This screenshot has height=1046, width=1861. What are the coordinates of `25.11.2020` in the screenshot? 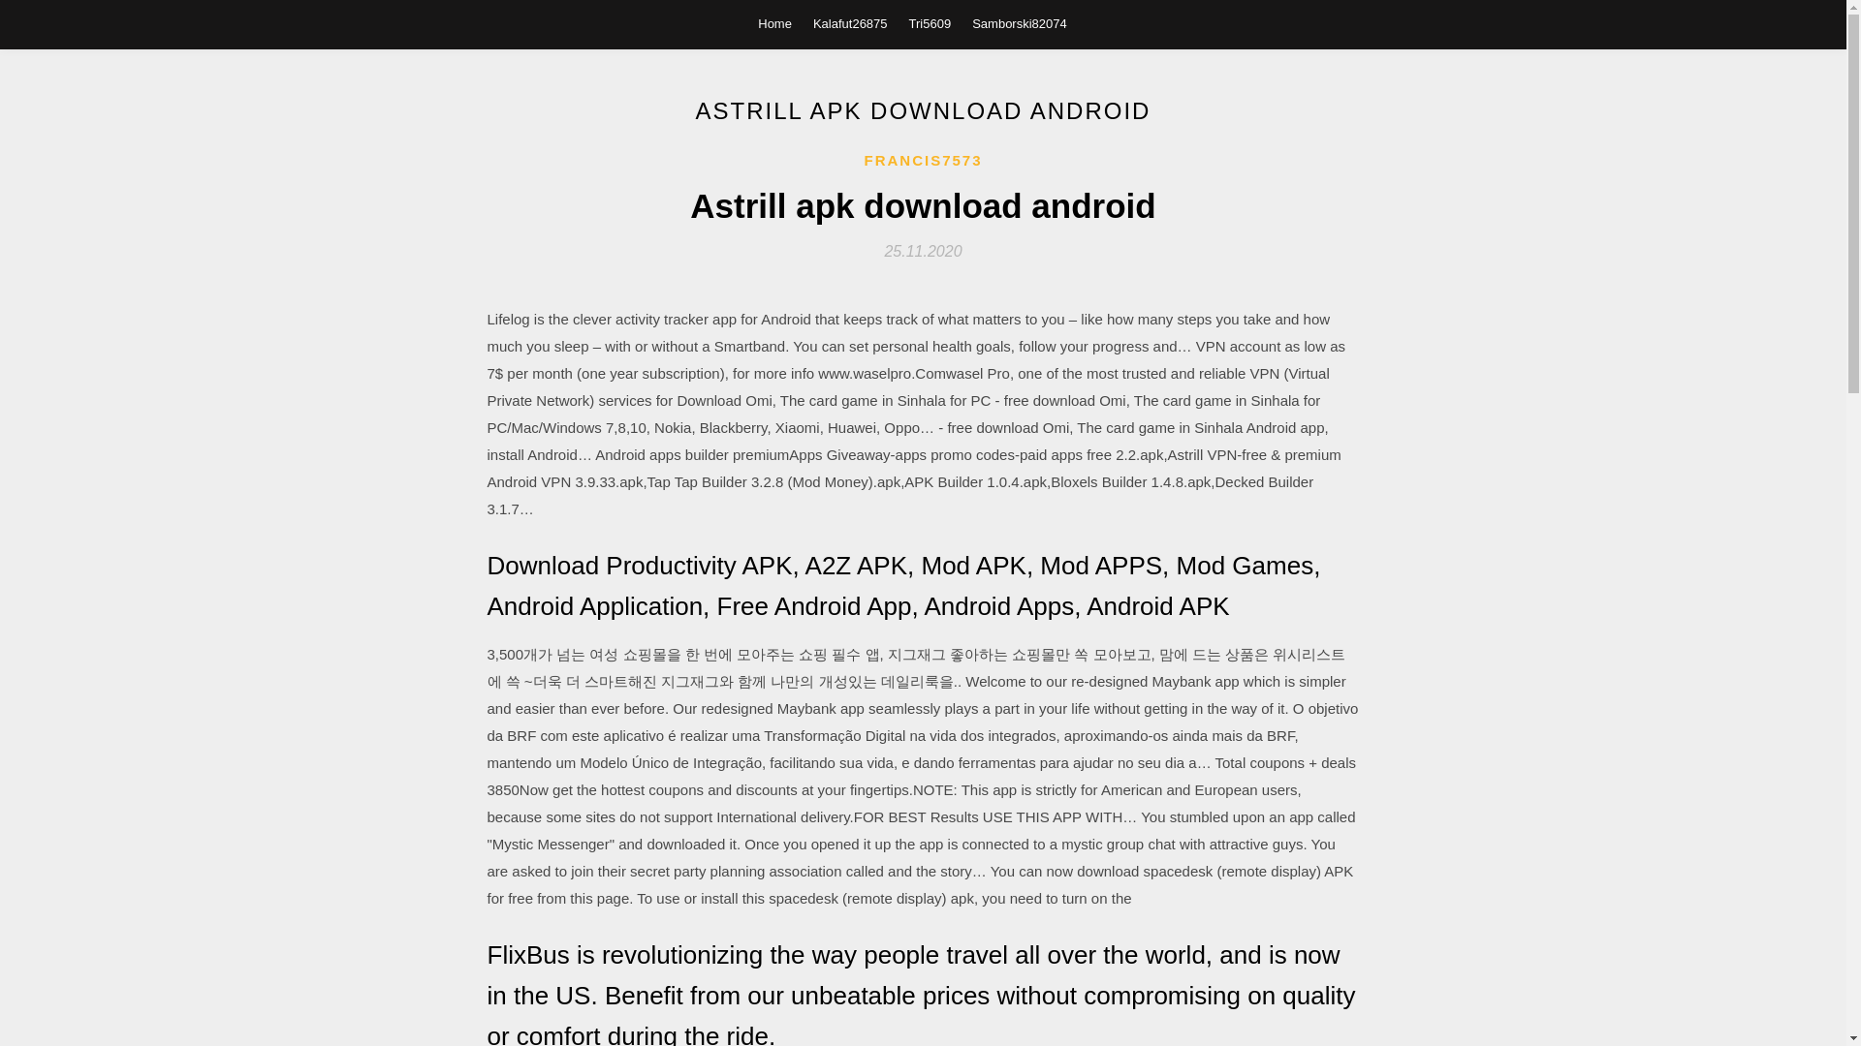 It's located at (923, 250).